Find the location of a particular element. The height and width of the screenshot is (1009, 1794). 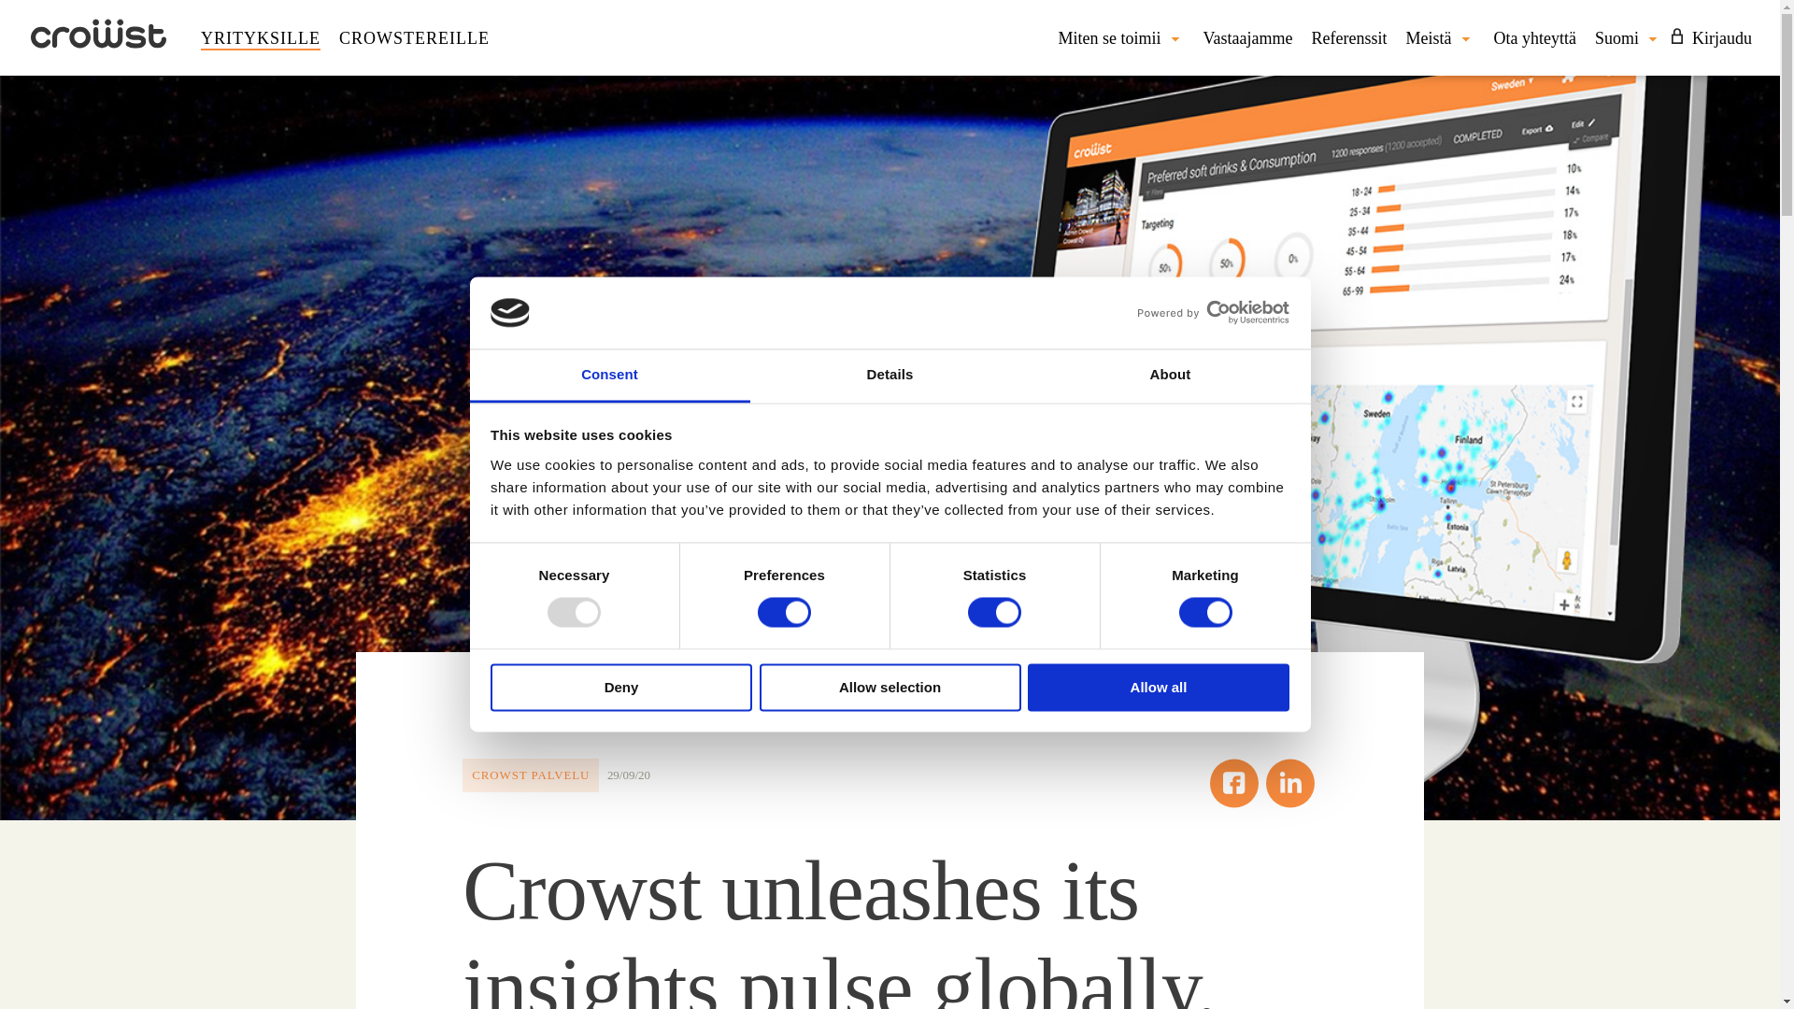

Allow selection is located at coordinates (890, 687).